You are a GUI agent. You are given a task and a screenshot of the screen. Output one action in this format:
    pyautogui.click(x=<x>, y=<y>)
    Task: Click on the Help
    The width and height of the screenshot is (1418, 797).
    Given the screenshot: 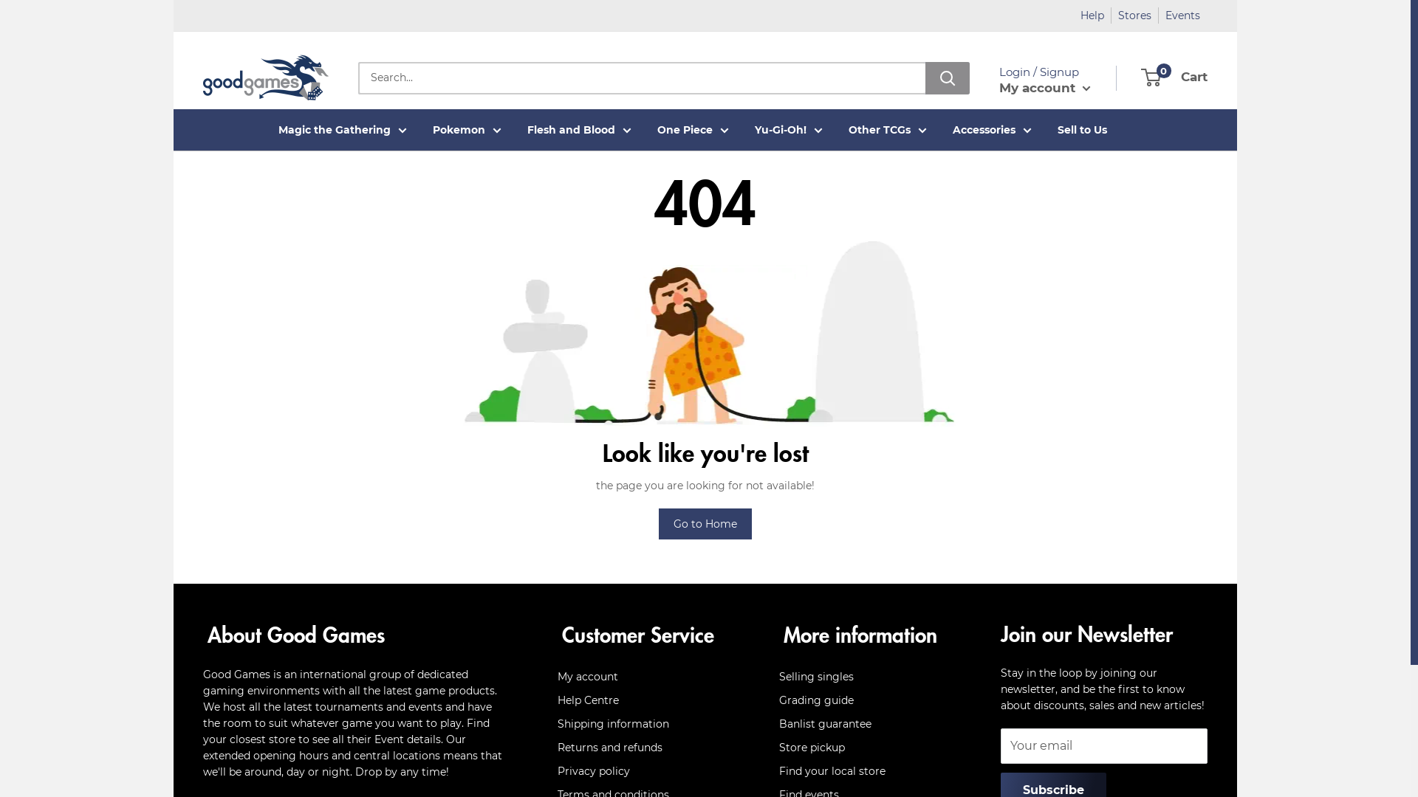 What is the action you would take?
    pyautogui.click(x=1092, y=15)
    